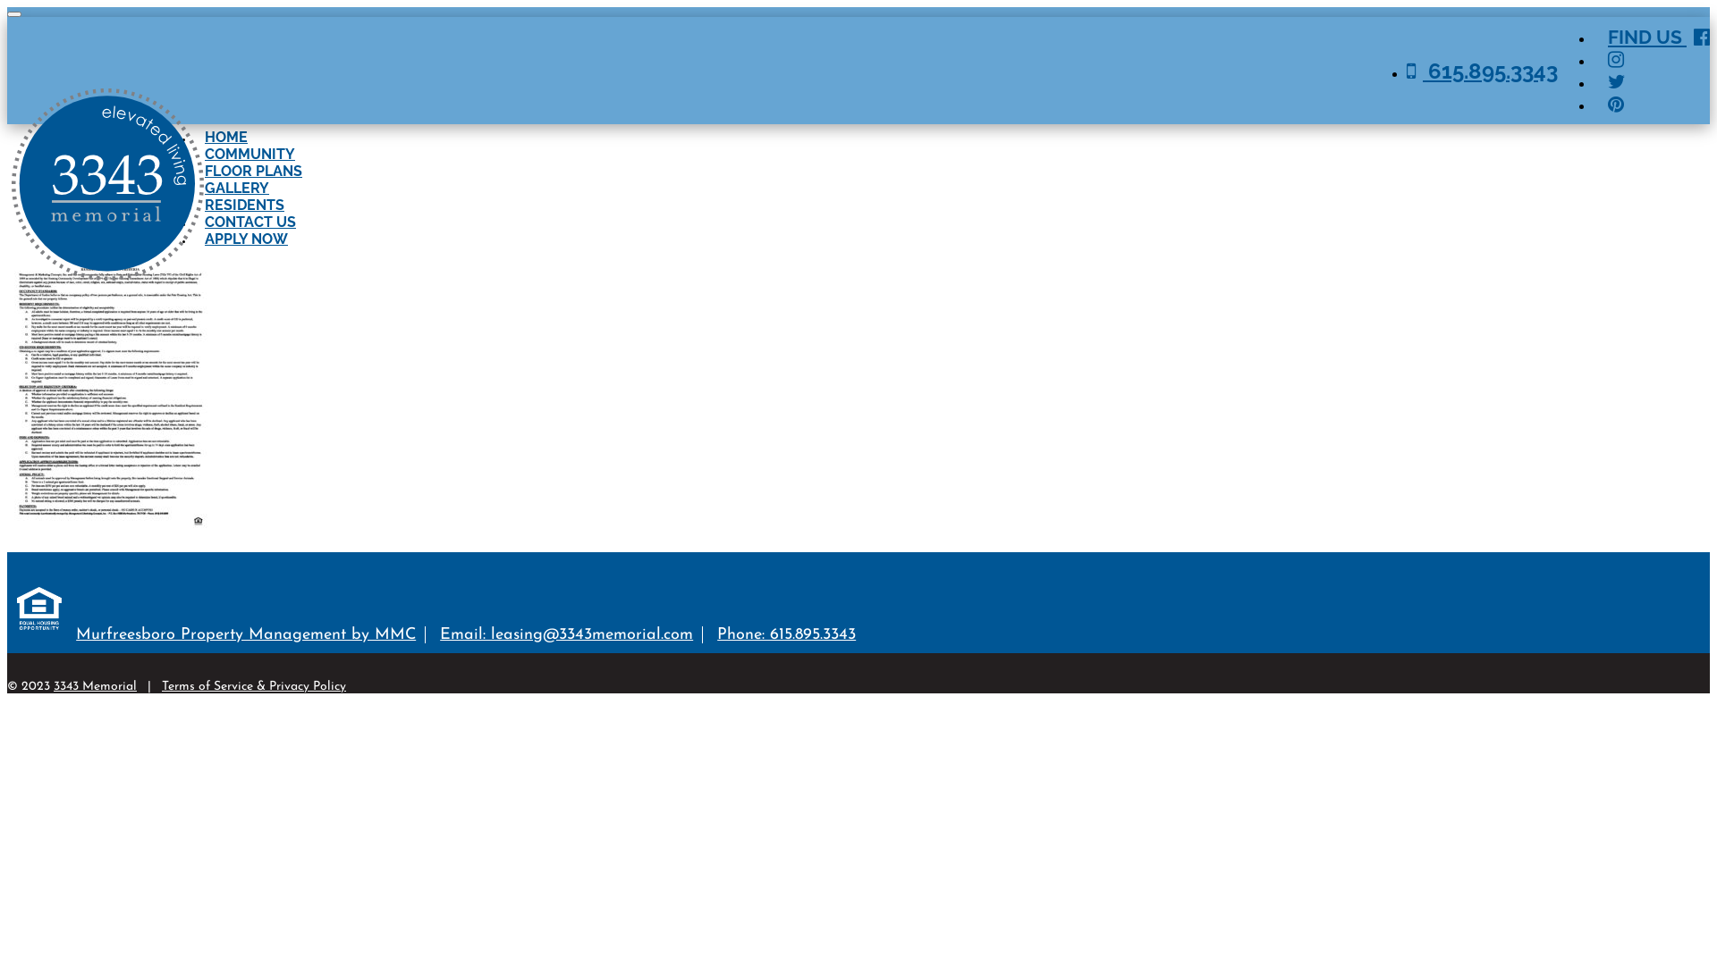 This screenshot has height=965, width=1717. Describe the element at coordinates (787, 634) in the screenshot. I see `Phone: 615.895.3343` at that location.